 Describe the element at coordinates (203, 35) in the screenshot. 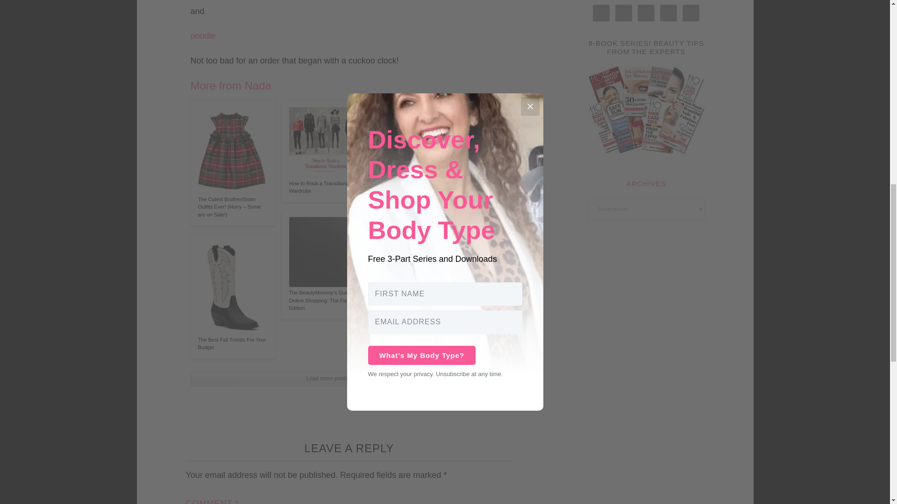

I see `poodle` at that location.